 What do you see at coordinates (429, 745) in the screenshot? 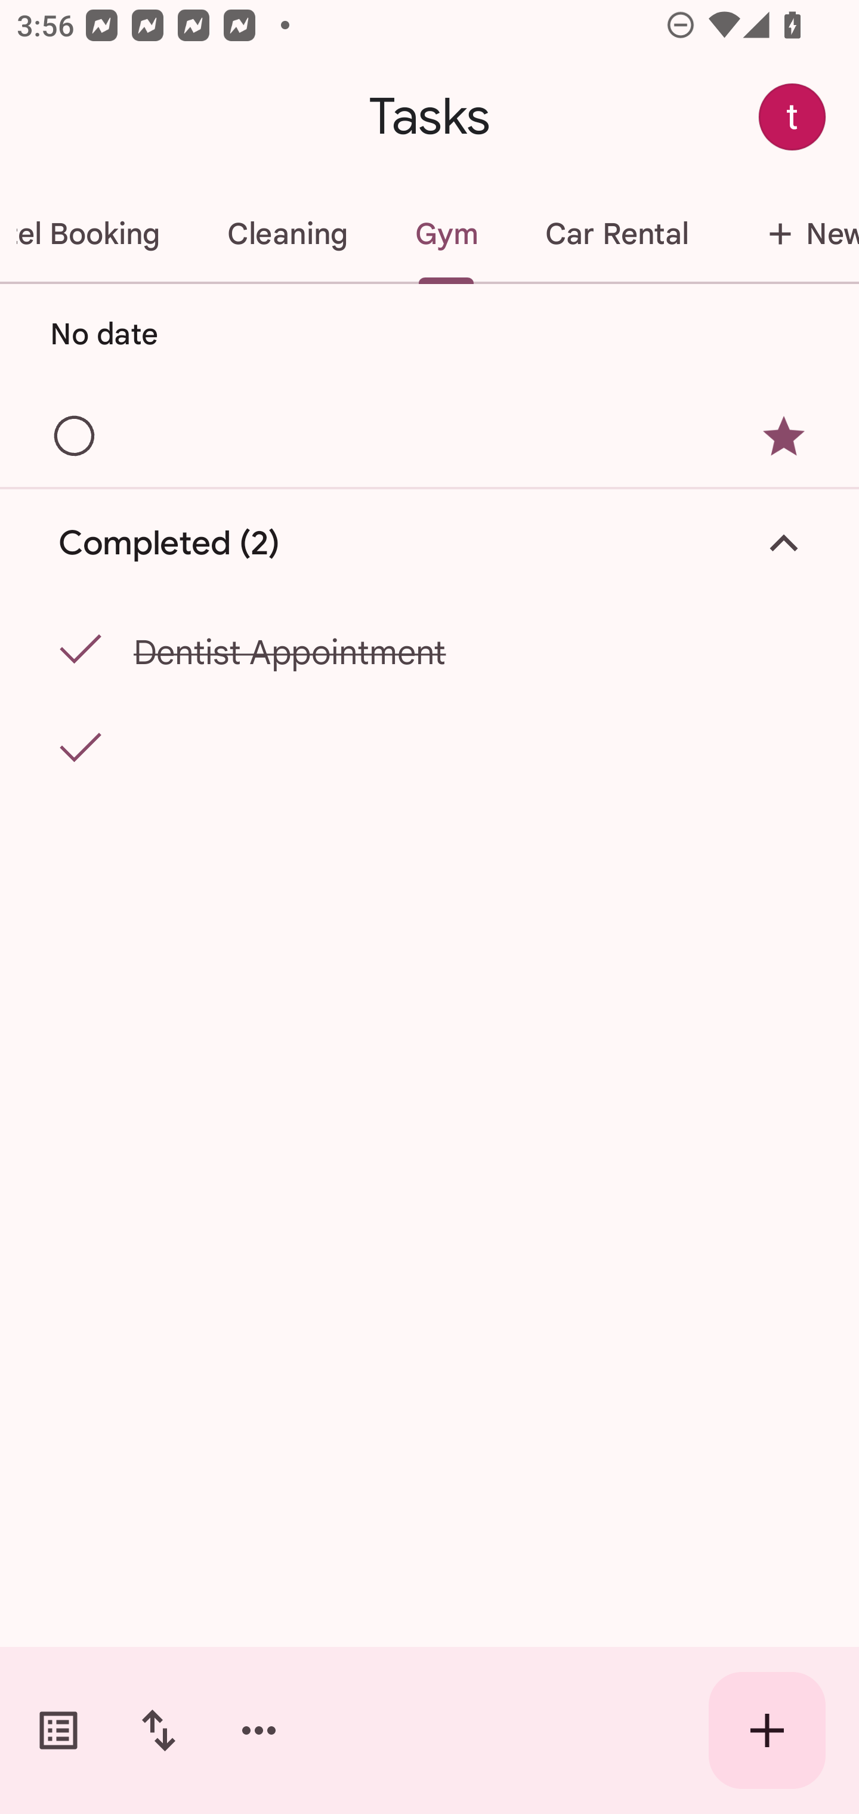
I see `(No title)Completed task Mark as not complete` at bounding box center [429, 745].